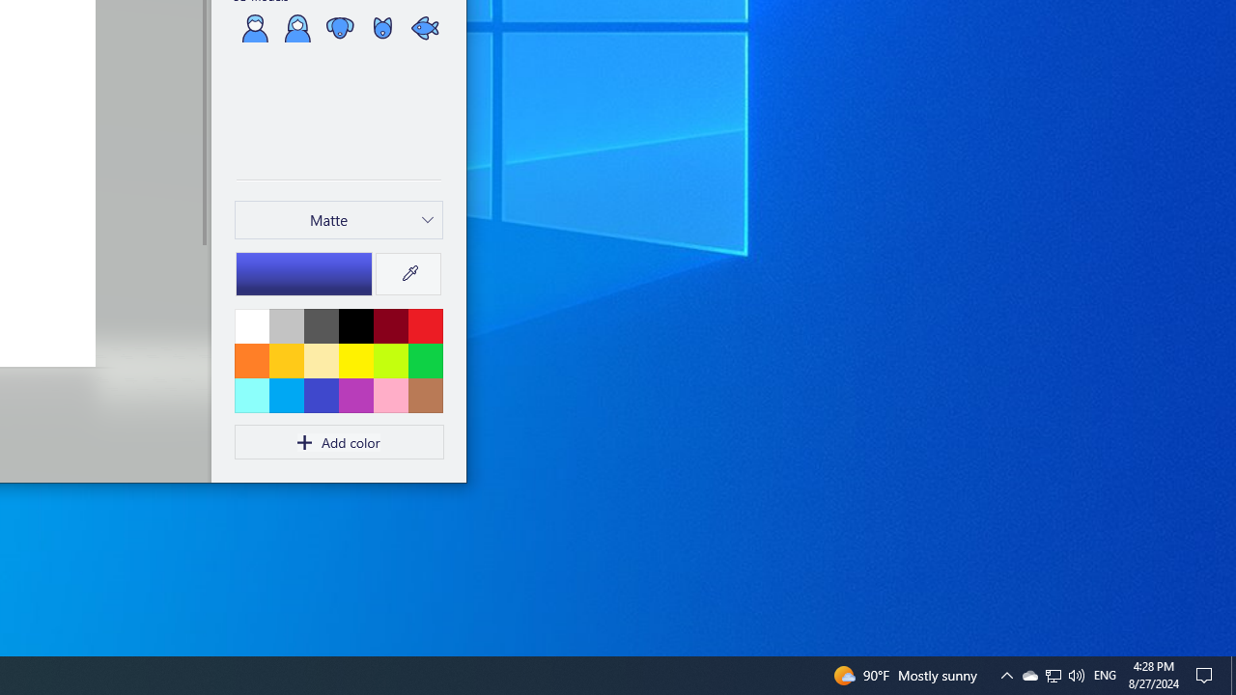 Image resolution: width=1236 pixels, height=695 pixels. I want to click on Eyedropper, so click(407, 274).